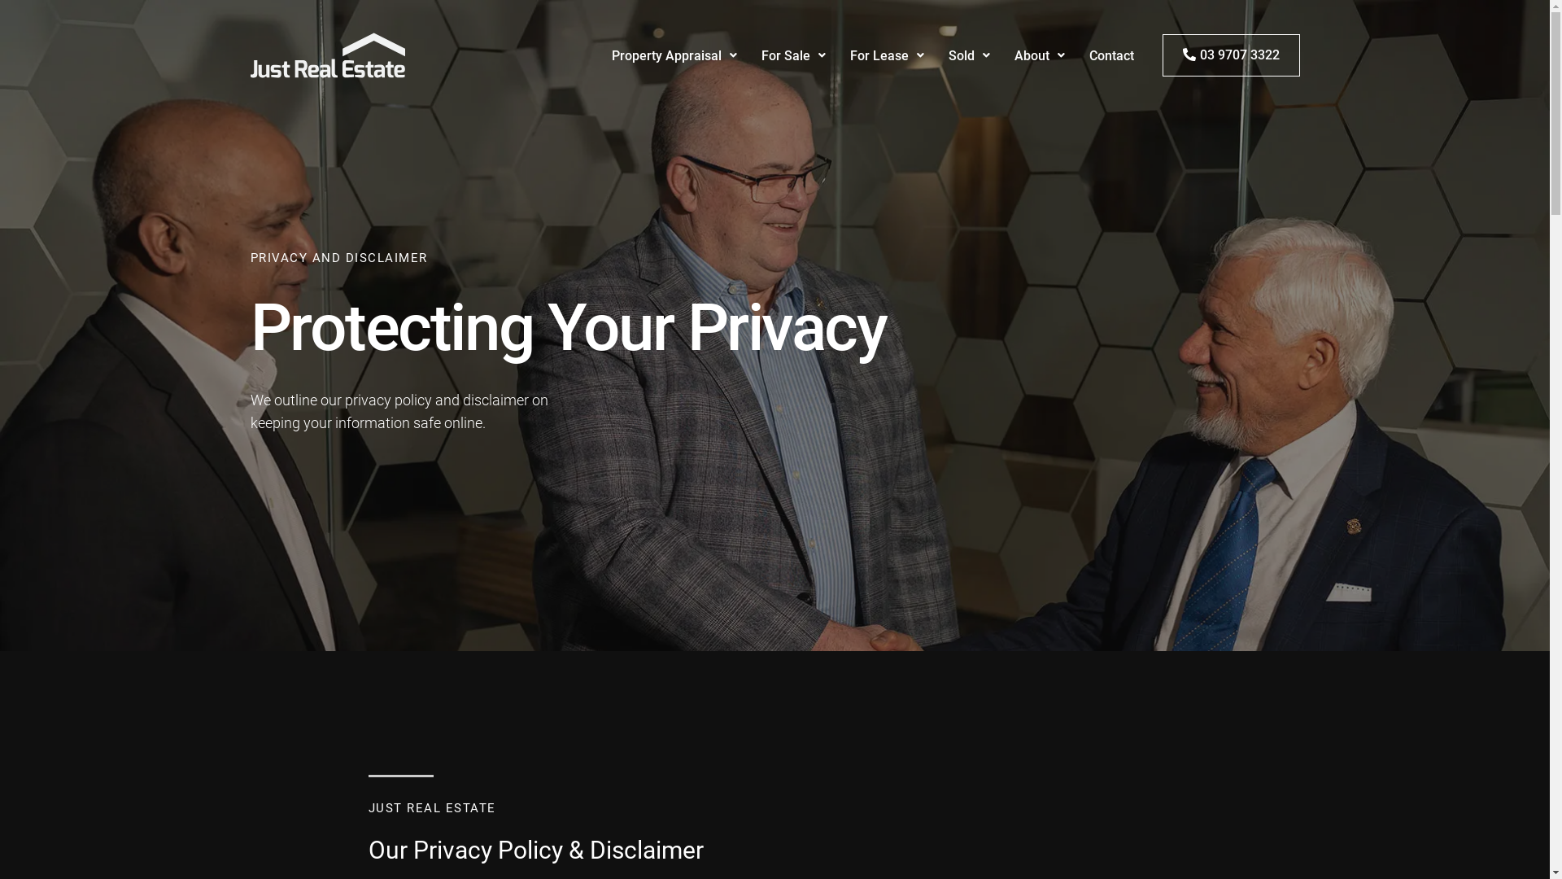 This screenshot has width=1562, height=879. What do you see at coordinates (792, 55) in the screenshot?
I see `For Sale` at bounding box center [792, 55].